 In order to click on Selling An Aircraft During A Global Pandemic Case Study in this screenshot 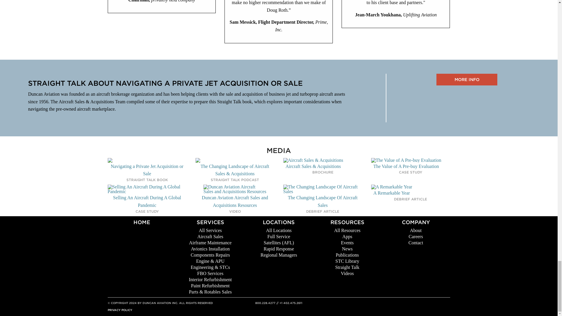, I will do `click(147, 197)`.